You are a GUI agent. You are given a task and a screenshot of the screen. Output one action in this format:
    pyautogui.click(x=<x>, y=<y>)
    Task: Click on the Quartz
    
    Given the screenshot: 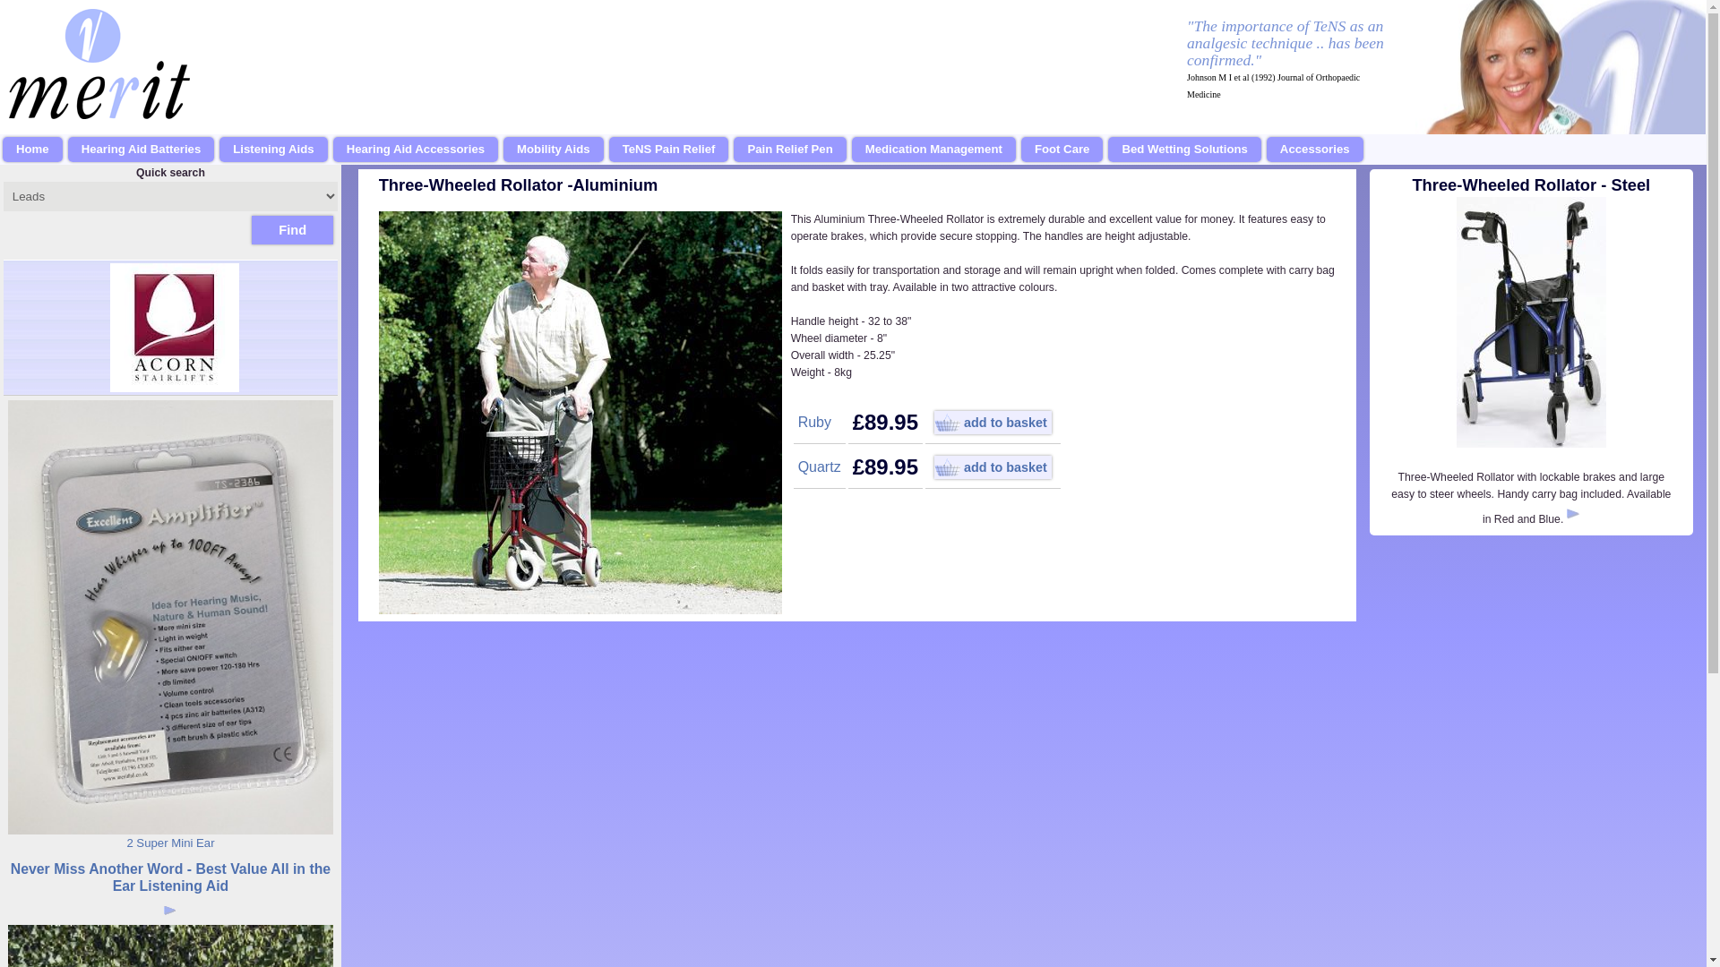 What is the action you would take?
    pyautogui.click(x=819, y=467)
    